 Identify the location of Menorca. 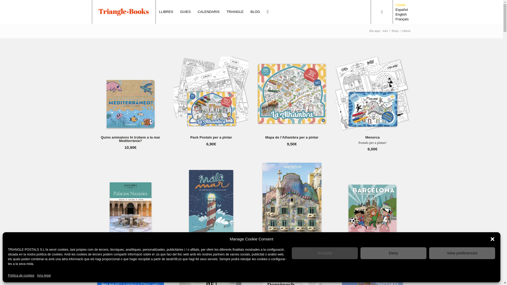
(372, 94).